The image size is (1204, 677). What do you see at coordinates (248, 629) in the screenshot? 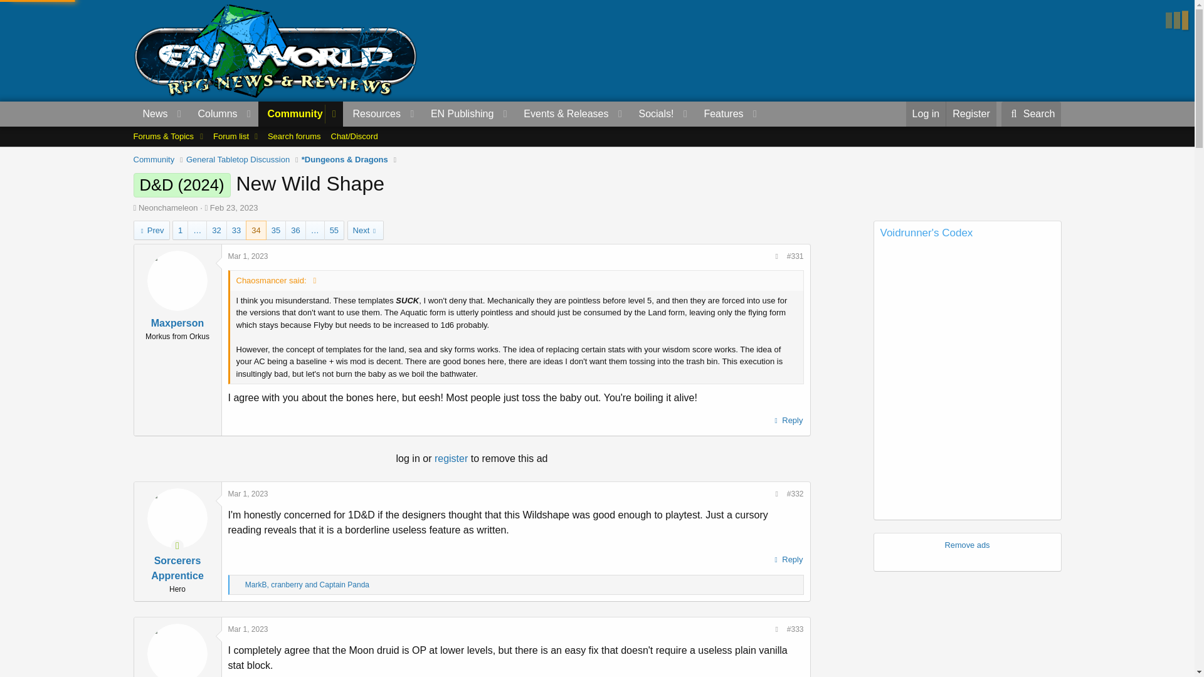
I see `Mar 1, 2023 at 12:07 PM` at bounding box center [248, 629].